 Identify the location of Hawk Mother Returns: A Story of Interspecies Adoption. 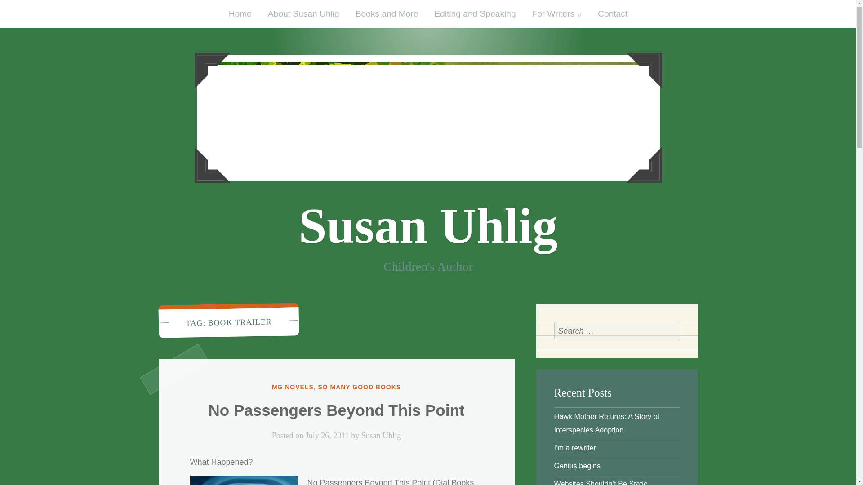
(606, 423).